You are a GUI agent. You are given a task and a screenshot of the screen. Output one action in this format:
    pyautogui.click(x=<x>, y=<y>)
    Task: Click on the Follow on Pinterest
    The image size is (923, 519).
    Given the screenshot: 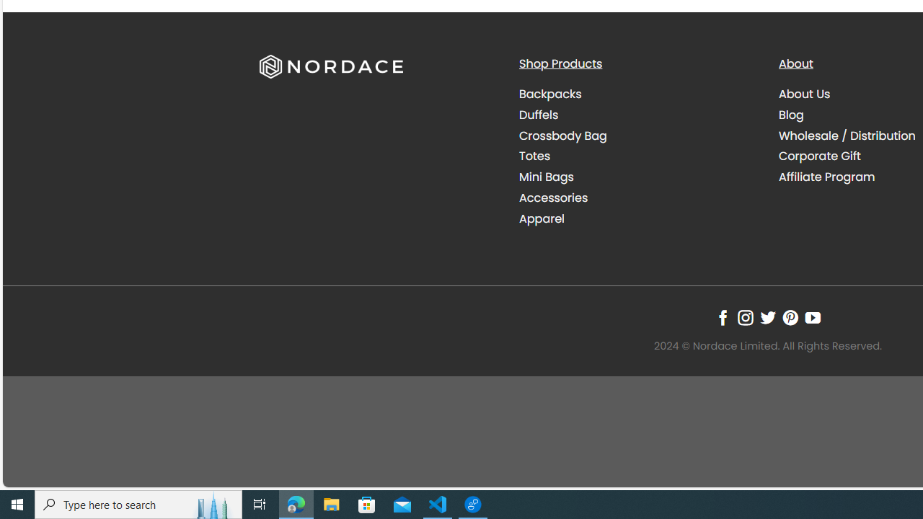 What is the action you would take?
    pyautogui.click(x=790, y=317)
    